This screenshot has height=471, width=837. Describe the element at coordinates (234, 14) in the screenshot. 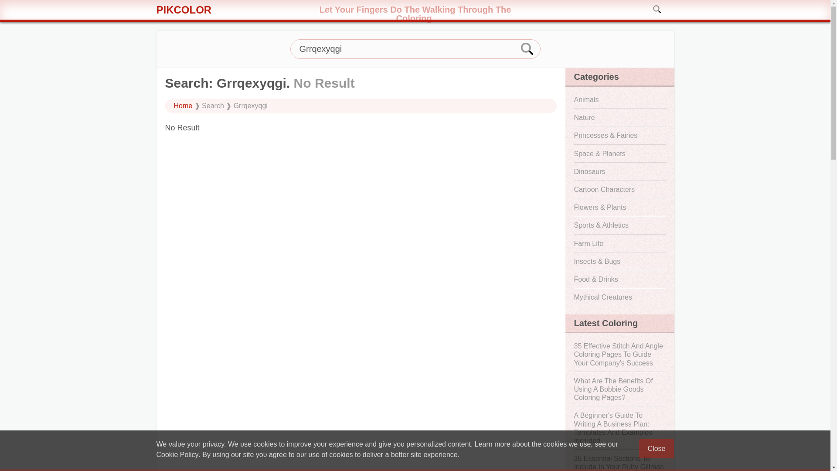

I see `PIKCOLOR` at that location.